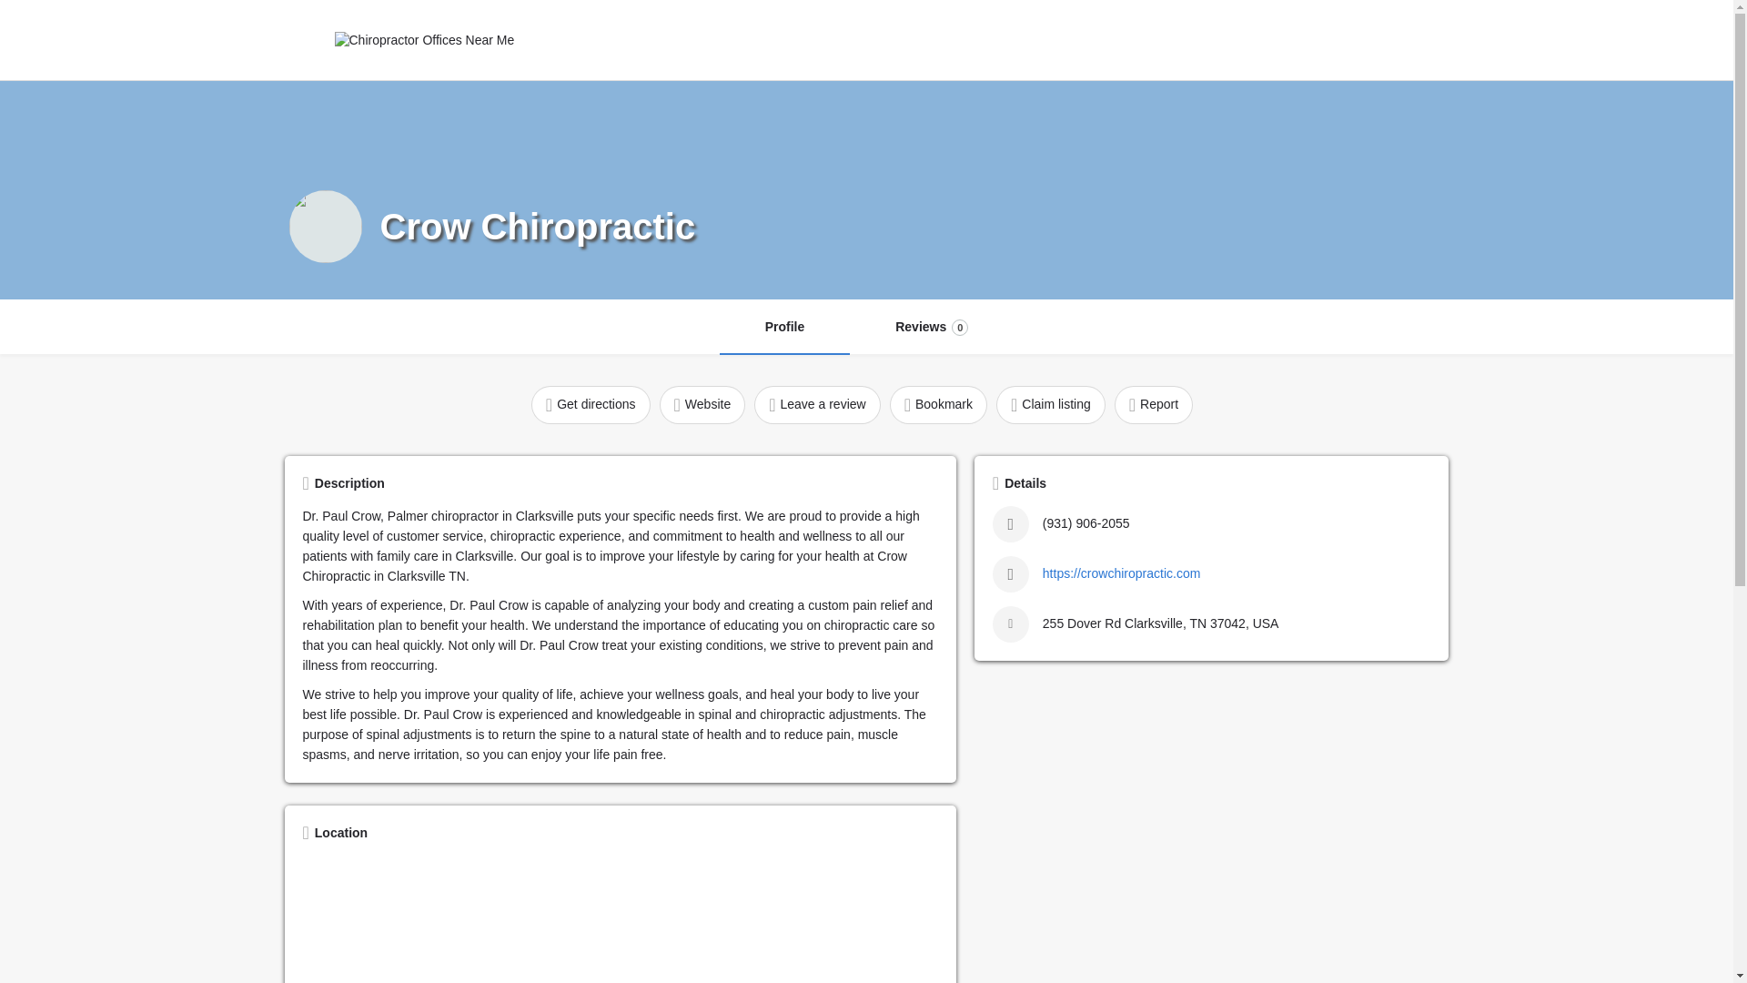 The height and width of the screenshot is (983, 1747). Describe the element at coordinates (937, 404) in the screenshot. I see `Bookmark` at that location.